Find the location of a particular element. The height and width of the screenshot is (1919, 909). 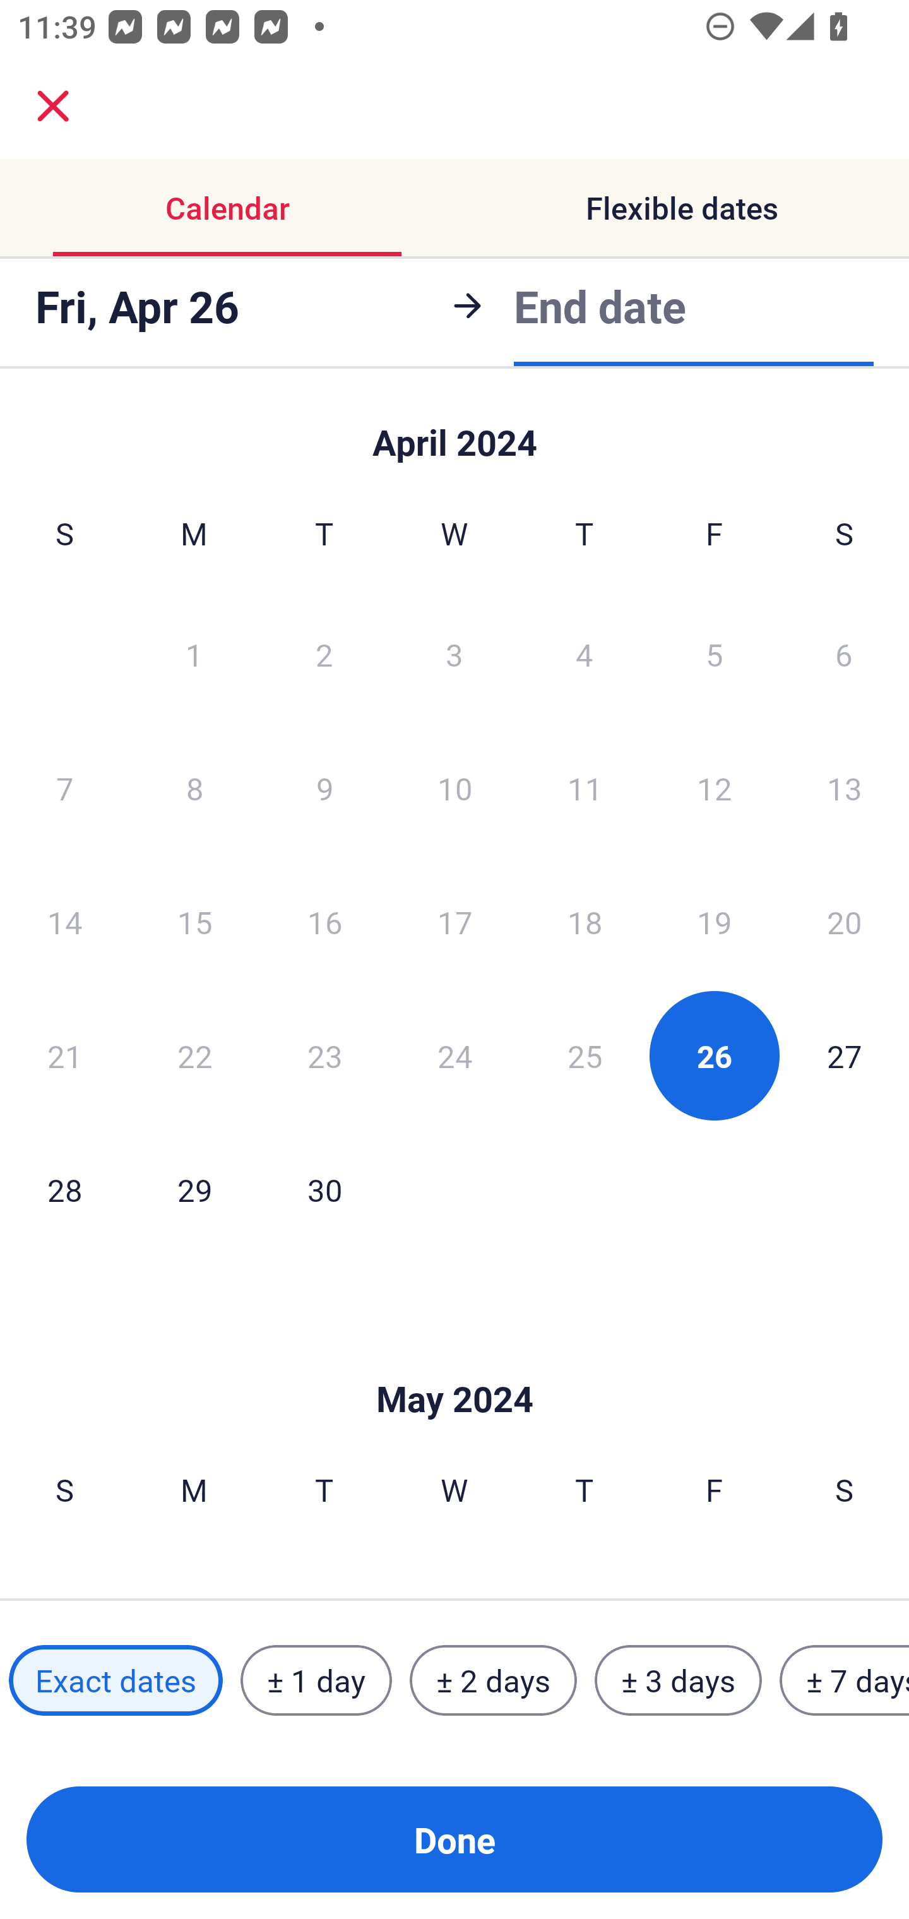

15 Monday, April 15, 2024 is located at coordinates (194, 922).